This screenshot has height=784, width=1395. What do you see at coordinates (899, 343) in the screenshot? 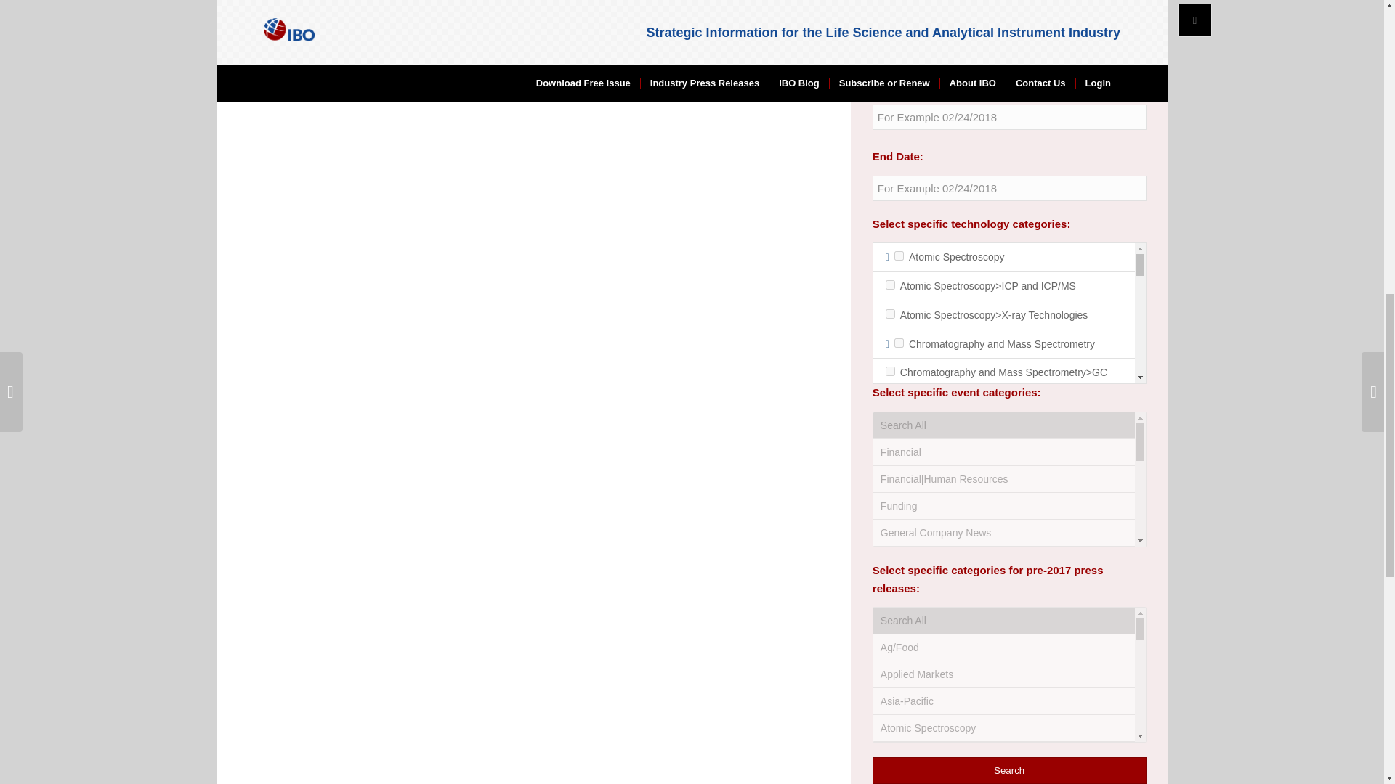
I see `chromatography-and-mass-spectrometry` at bounding box center [899, 343].